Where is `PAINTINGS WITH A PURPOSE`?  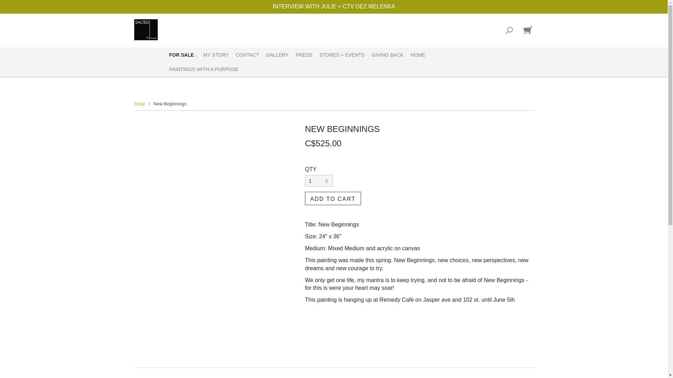
PAINTINGS WITH A PURPOSE is located at coordinates (203, 69).